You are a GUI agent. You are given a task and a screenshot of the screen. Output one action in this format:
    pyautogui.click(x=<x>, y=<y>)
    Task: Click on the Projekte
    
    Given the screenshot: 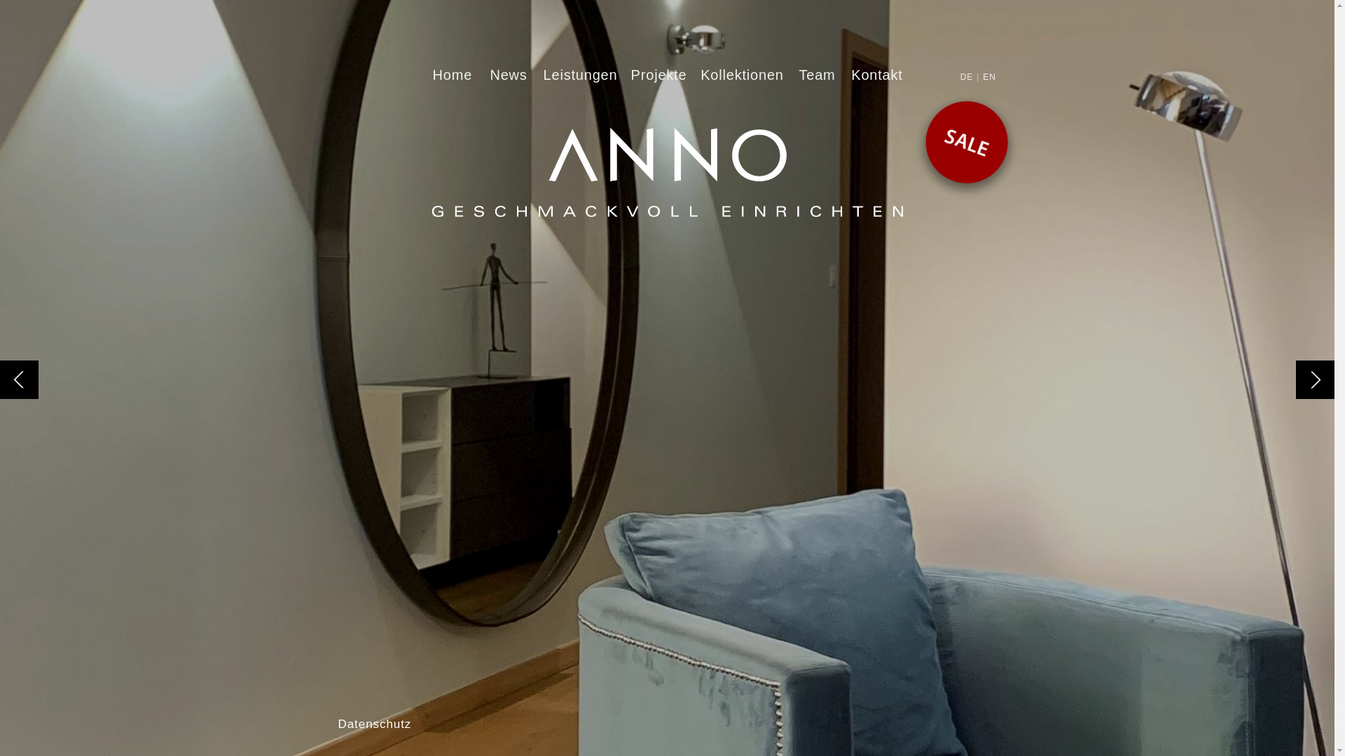 What is the action you would take?
    pyautogui.click(x=658, y=75)
    